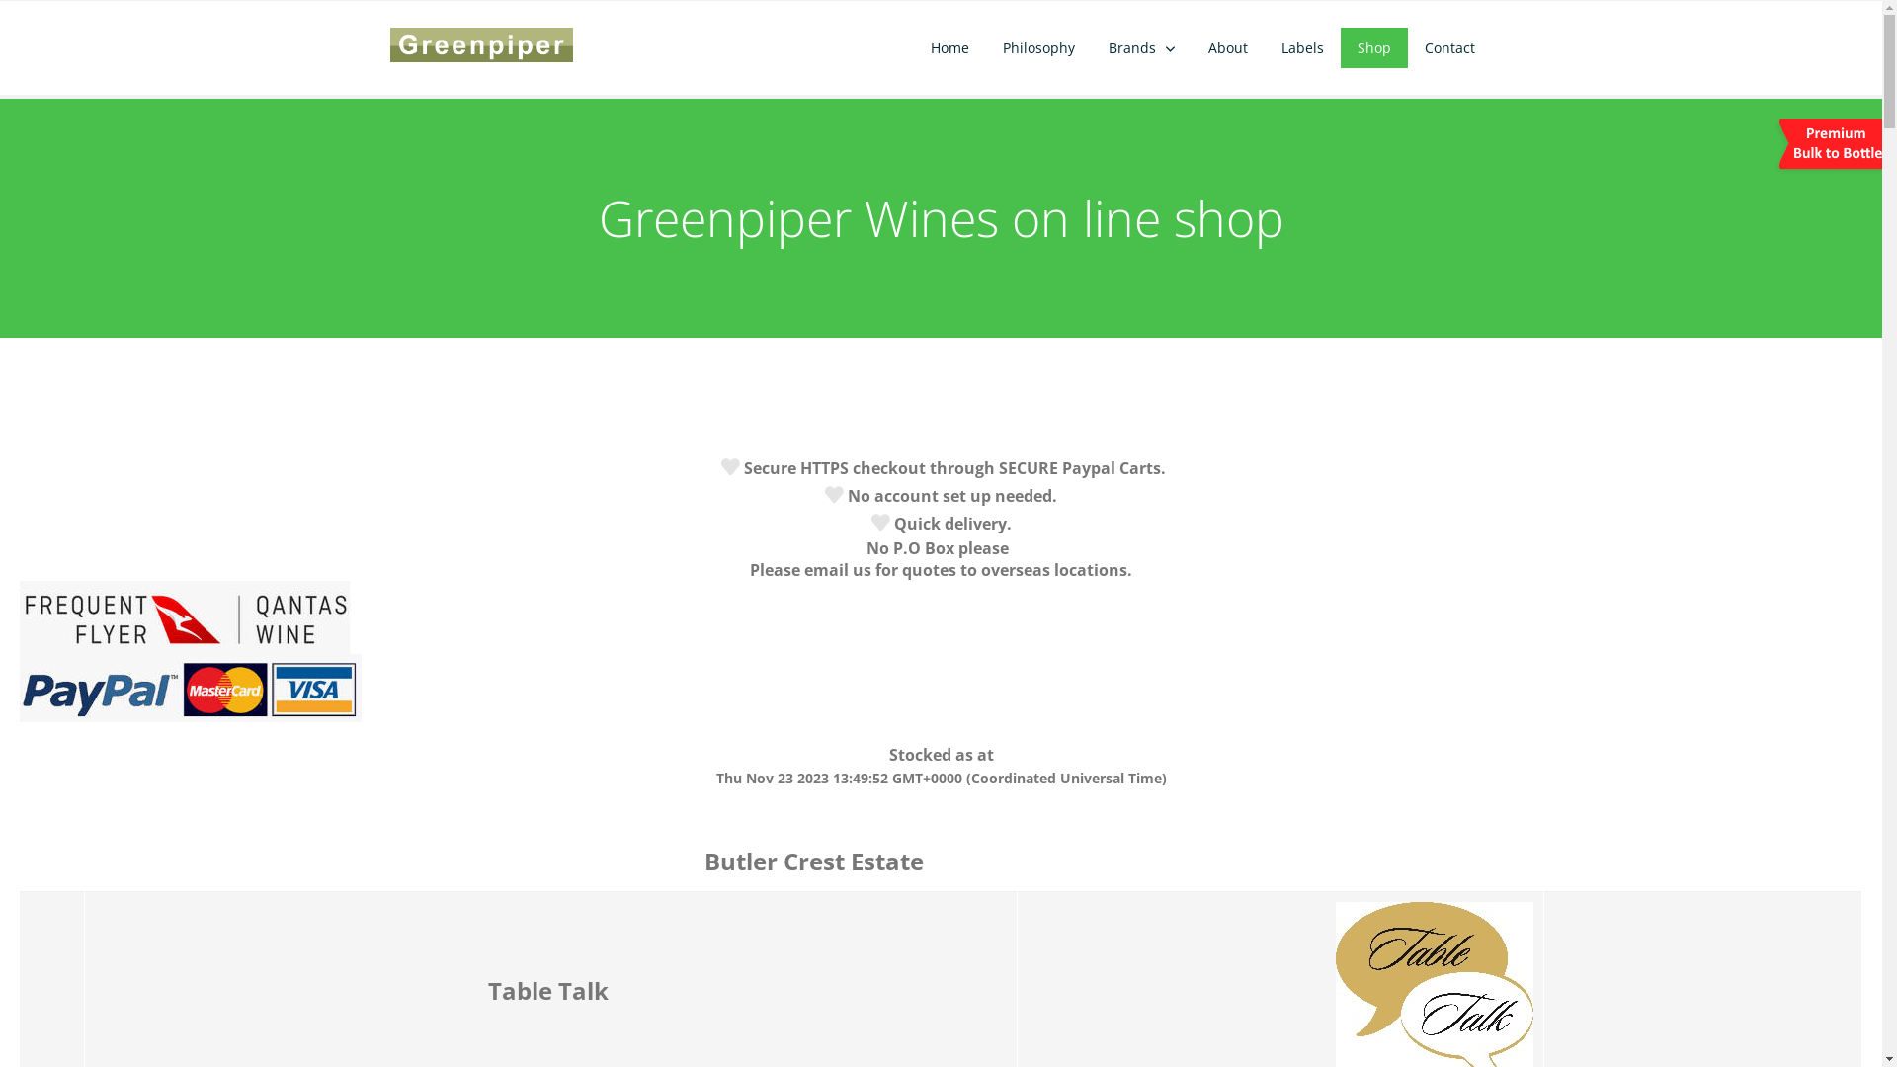 The image size is (1897, 1067). I want to click on Home, so click(950, 47).